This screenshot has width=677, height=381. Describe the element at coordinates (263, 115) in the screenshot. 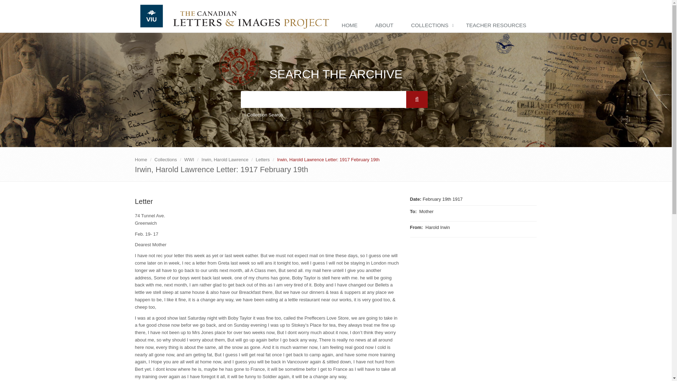

I see `Collection Search` at that location.